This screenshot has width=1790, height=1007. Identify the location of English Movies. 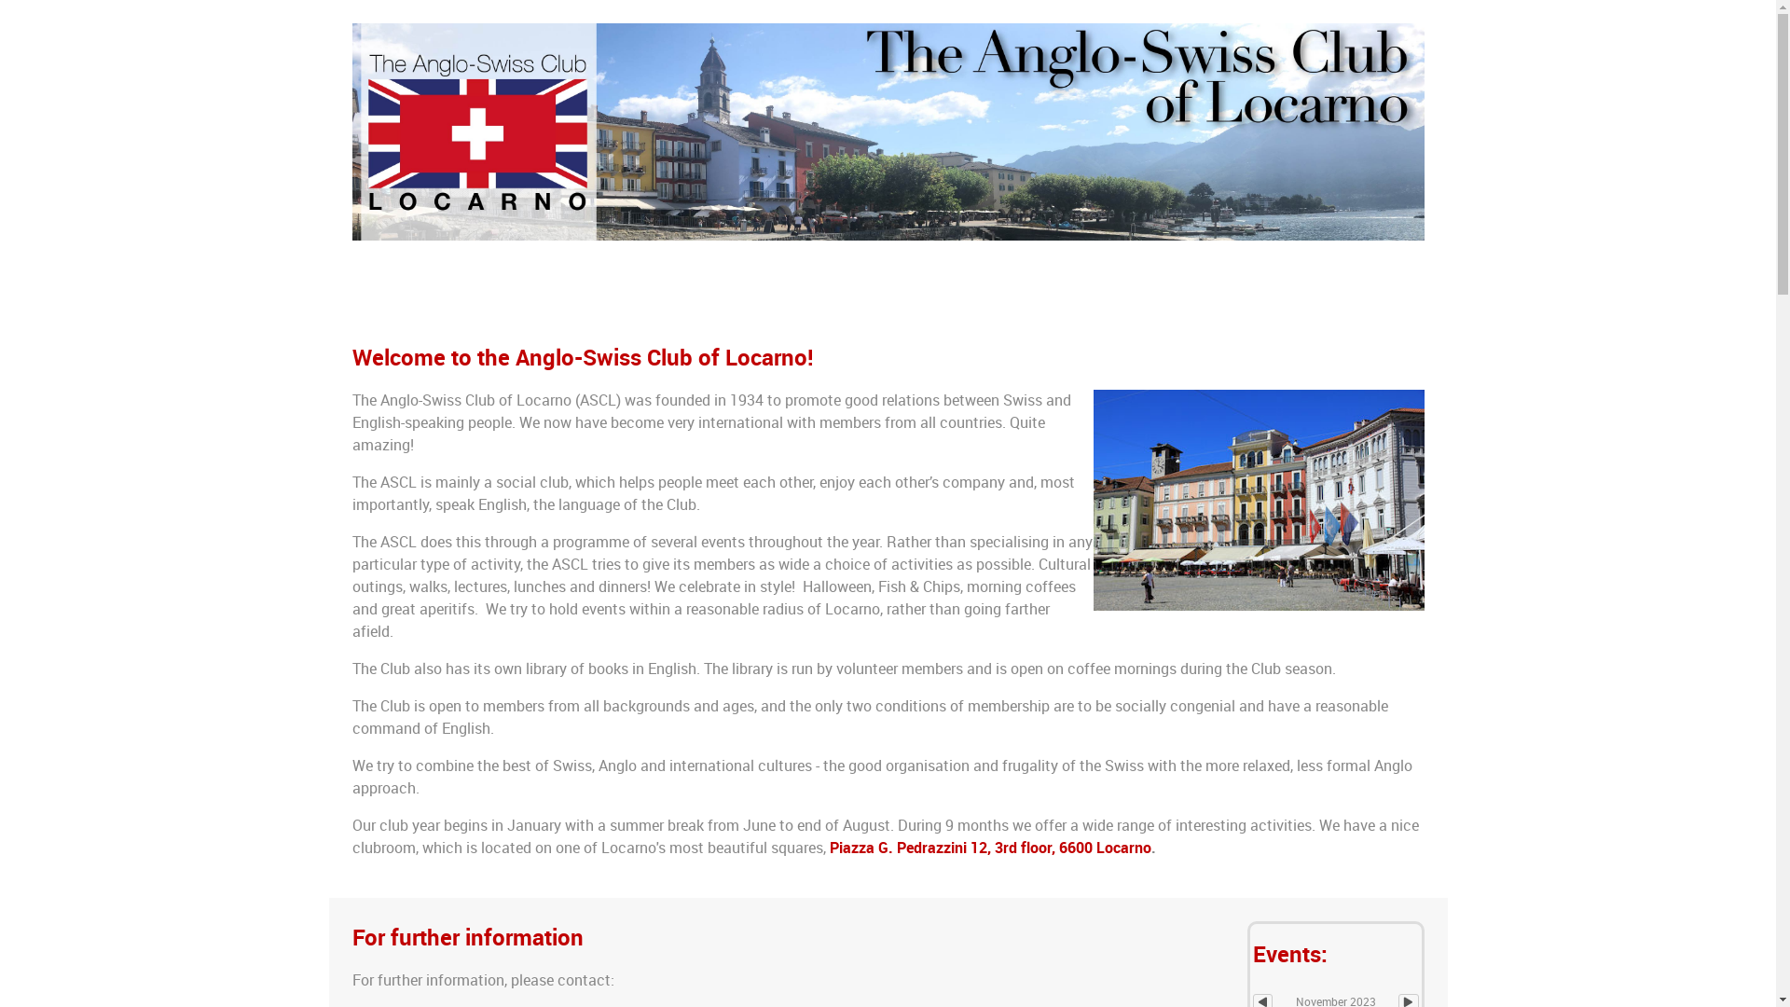
(457, 296).